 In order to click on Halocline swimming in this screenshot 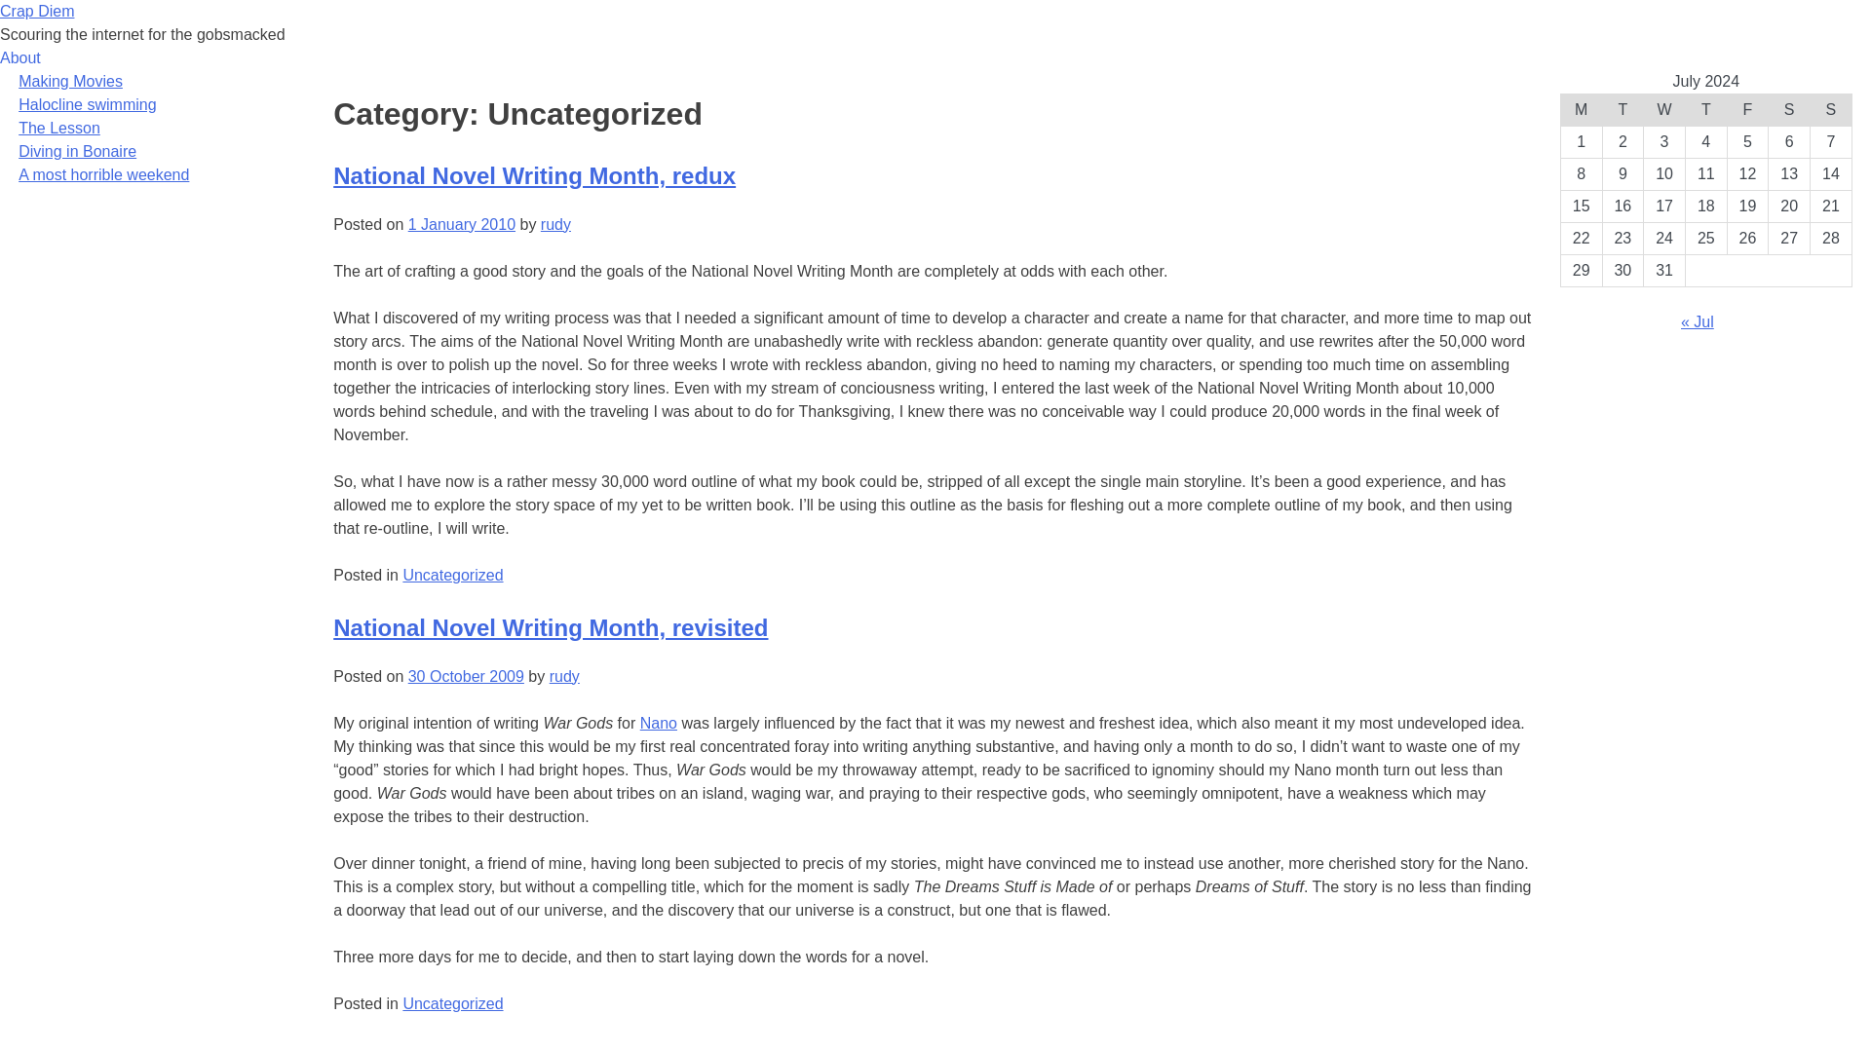, I will do `click(87, 104)`.